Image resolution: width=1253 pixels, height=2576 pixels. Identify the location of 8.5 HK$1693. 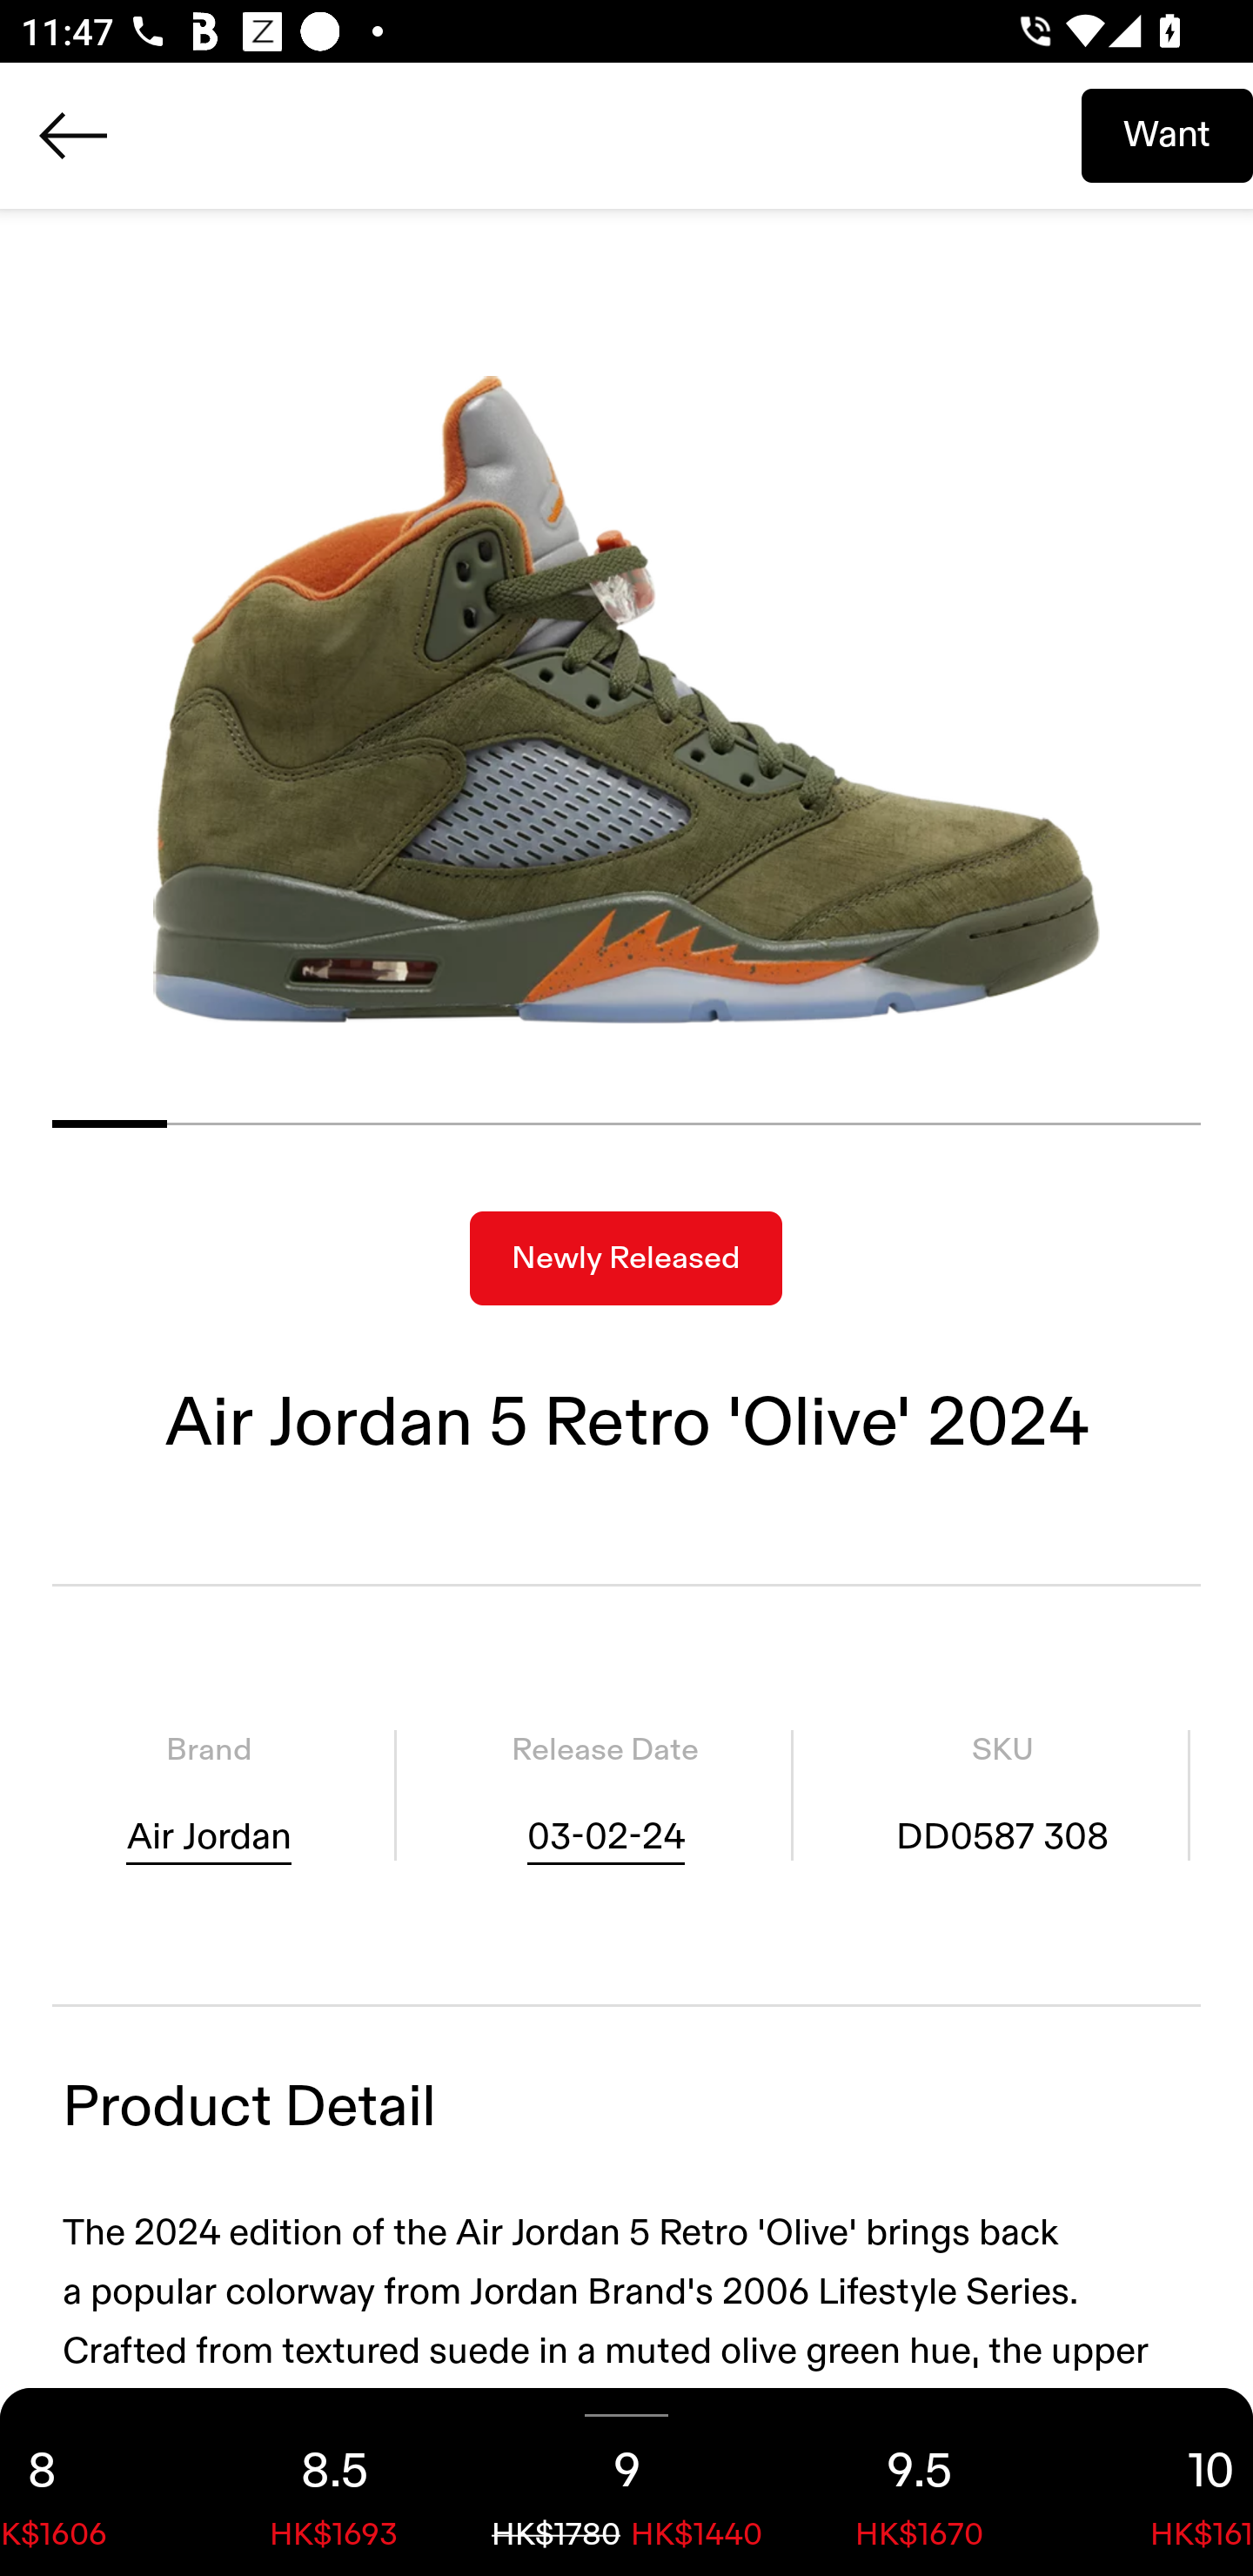
(334, 2482).